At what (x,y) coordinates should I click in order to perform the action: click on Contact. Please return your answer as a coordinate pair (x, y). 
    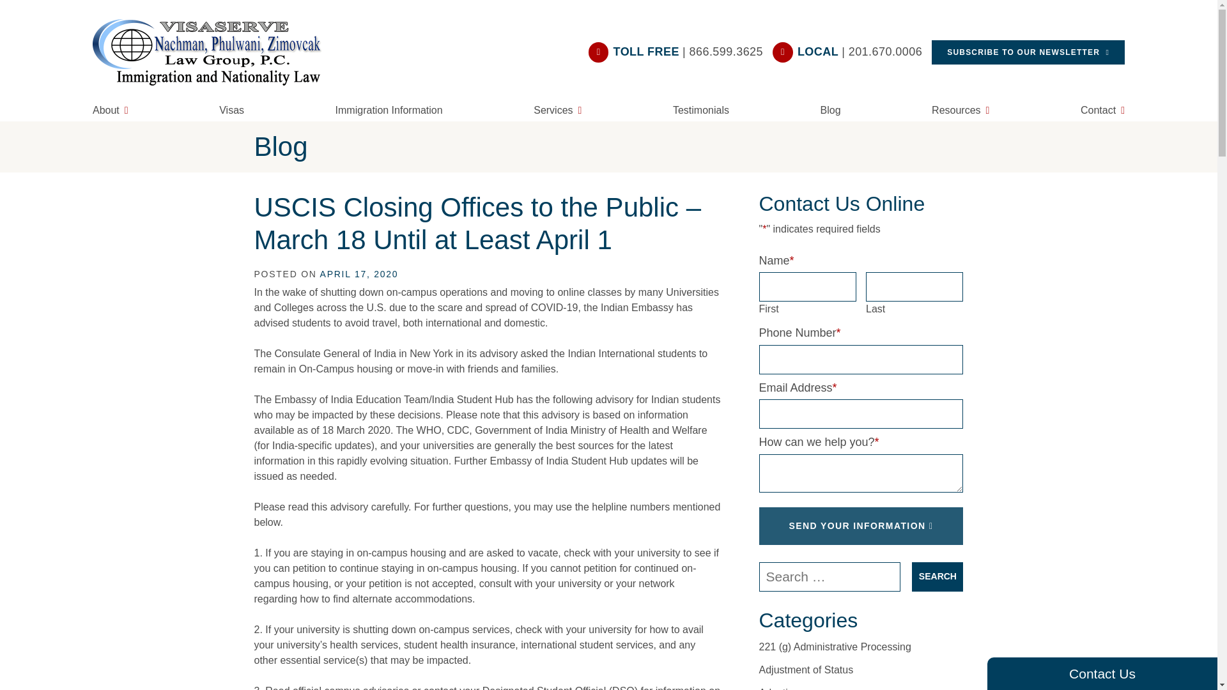
    Looking at the image, I should click on (1103, 109).